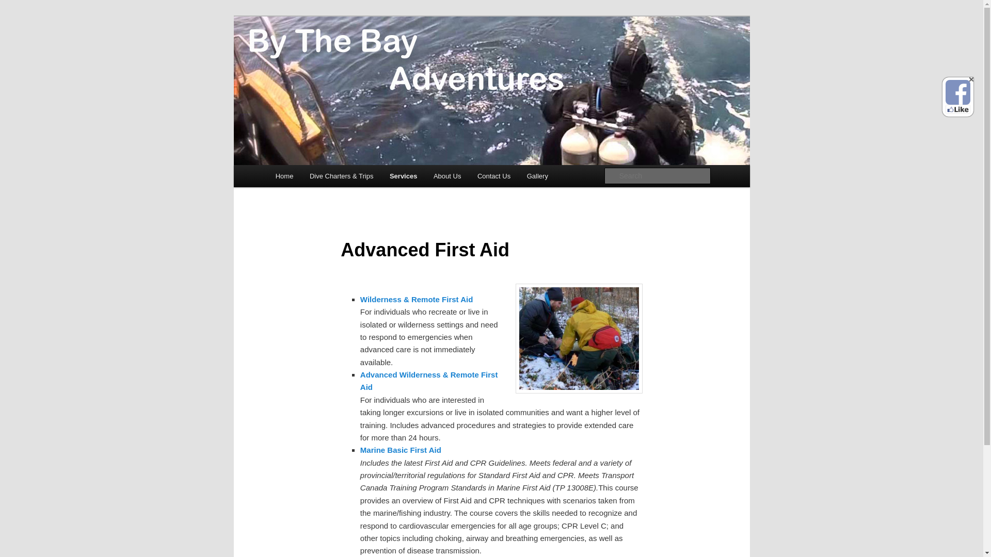  I want to click on Marine First Aid, so click(401, 450).